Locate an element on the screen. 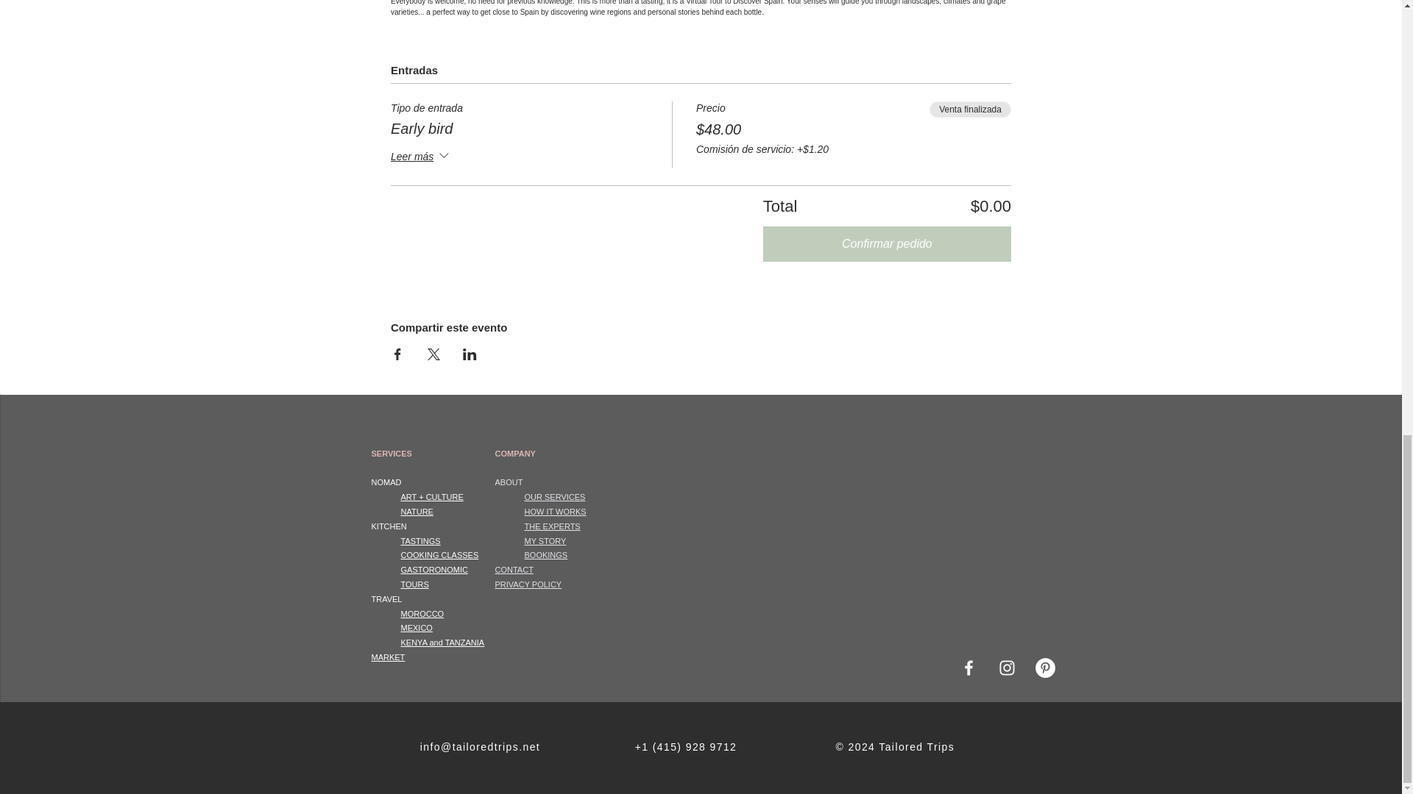 This screenshot has width=1413, height=794. PRIVACY POLICY is located at coordinates (528, 584).